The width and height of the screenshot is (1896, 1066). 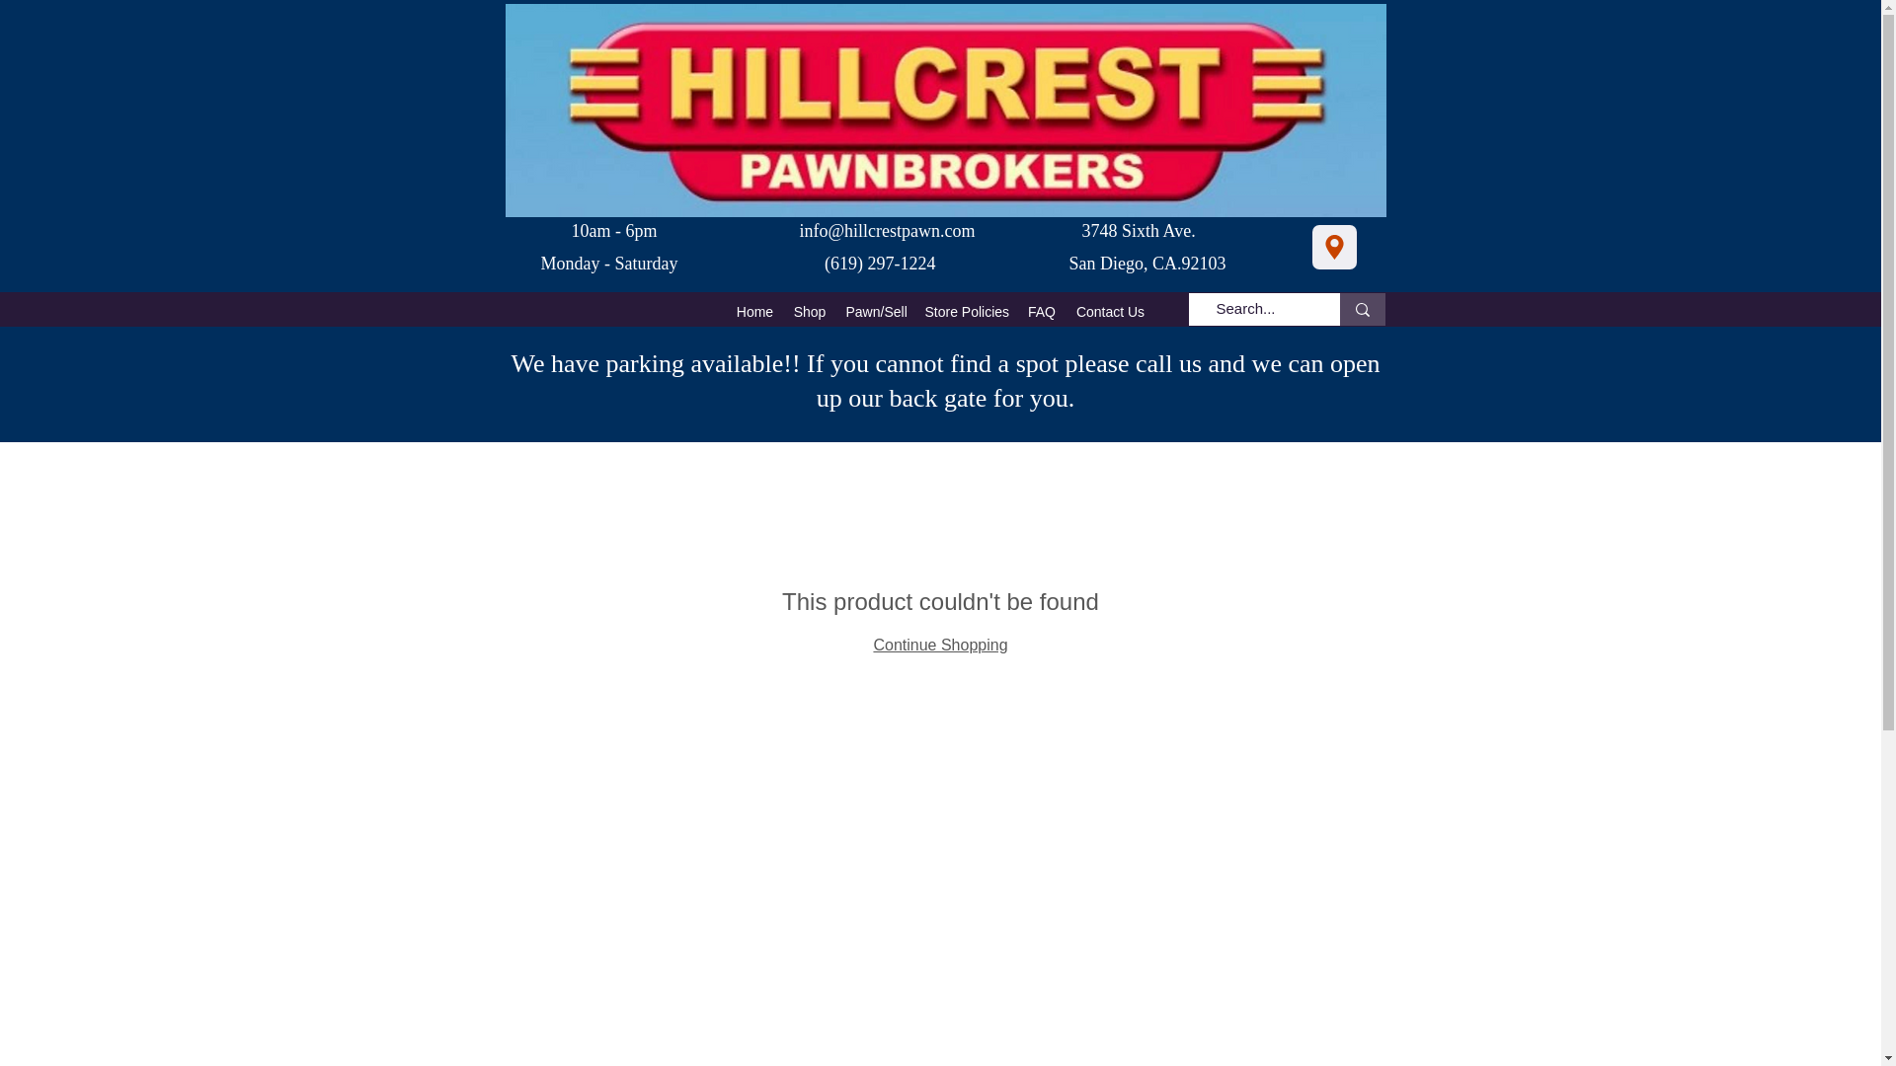 What do you see at coordinates (1110, 312) in the screenshot?
I see `Contact Us` at bounding box center [1110, 312].